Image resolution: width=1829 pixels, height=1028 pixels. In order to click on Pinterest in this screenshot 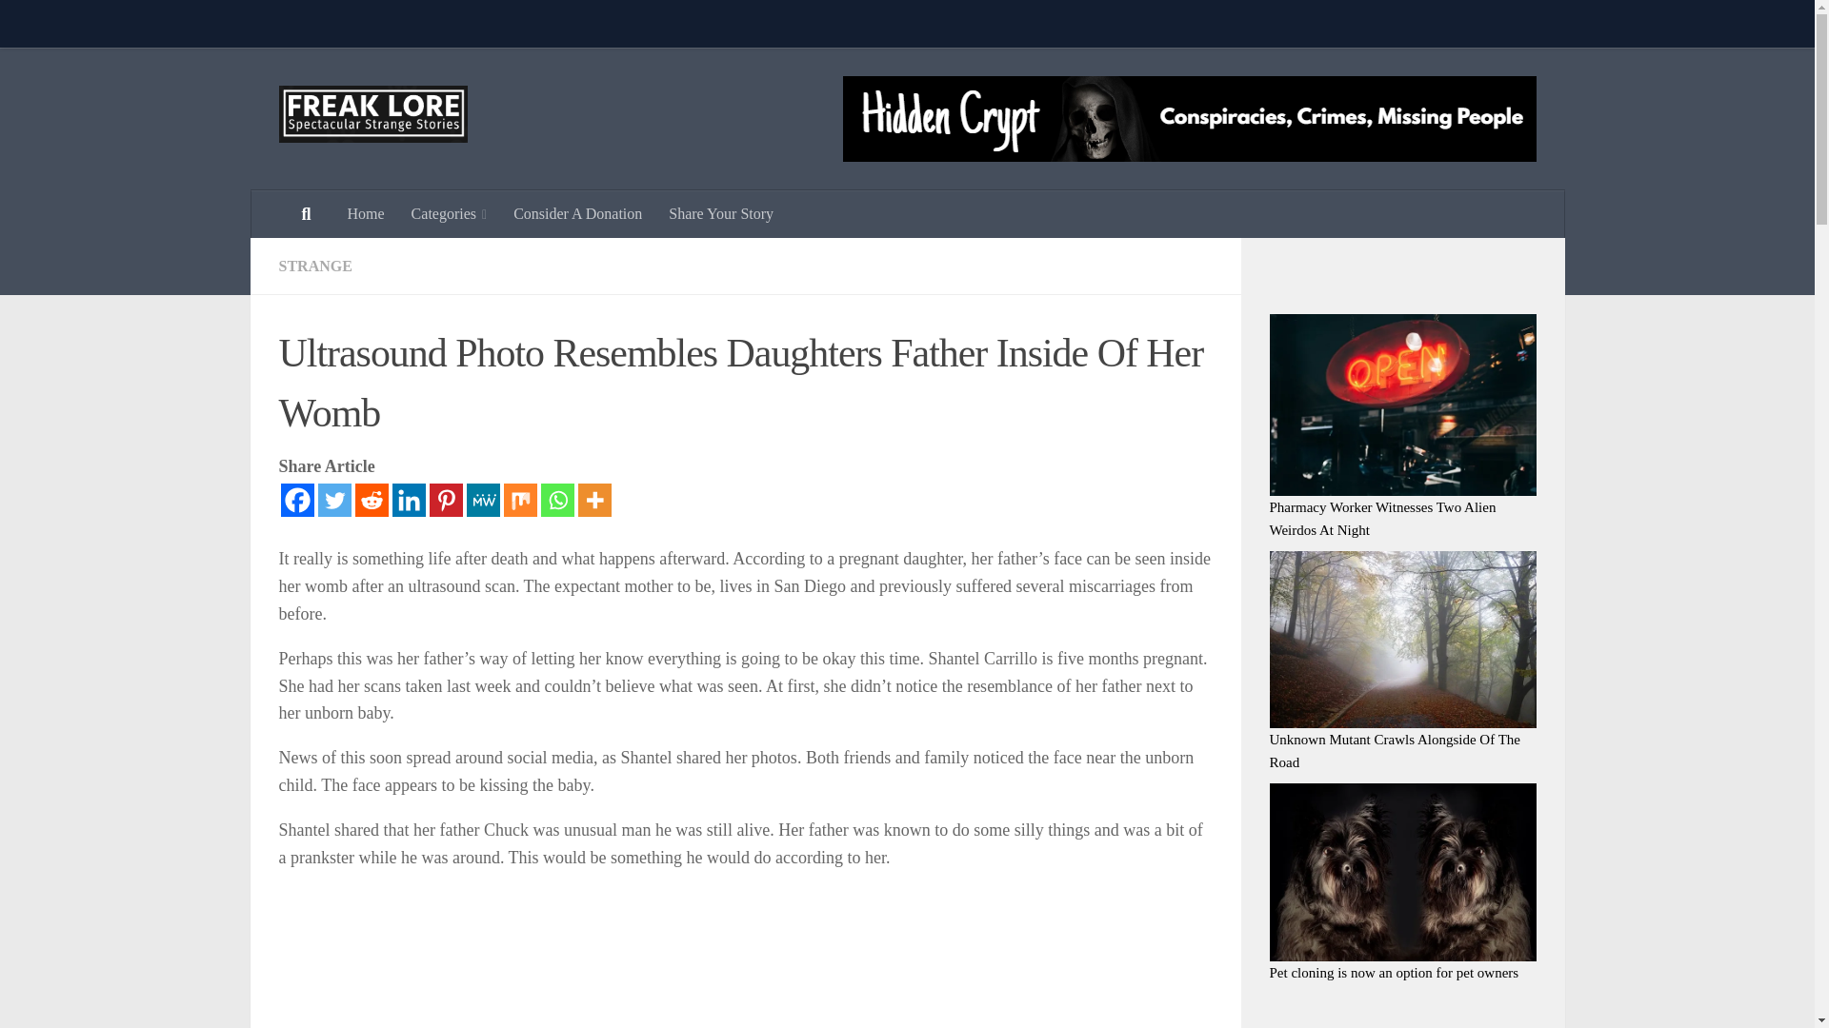, I will do `click(445, 500)`.